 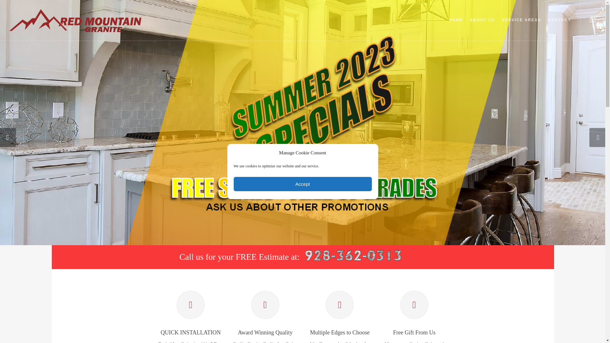 I want to click on CONTACT, so click(x=559, y=24).